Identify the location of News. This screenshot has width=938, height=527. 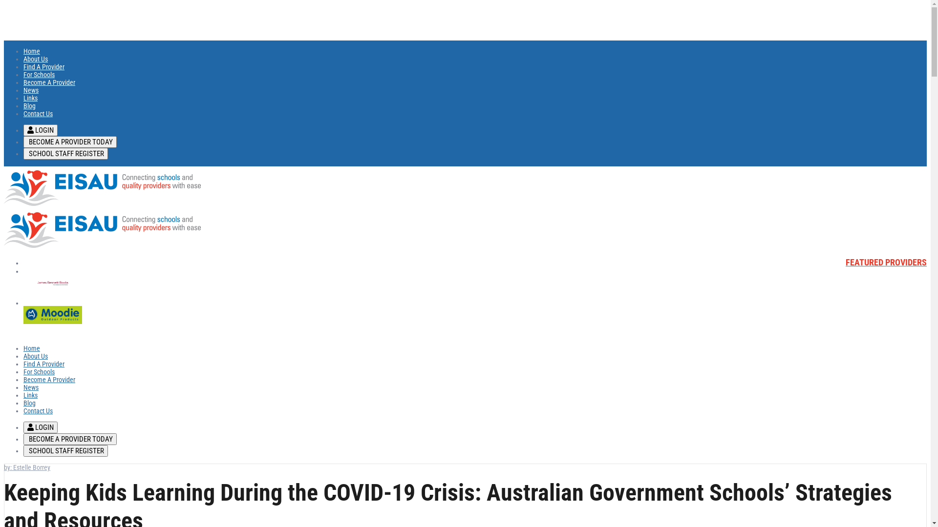
(31, 387).